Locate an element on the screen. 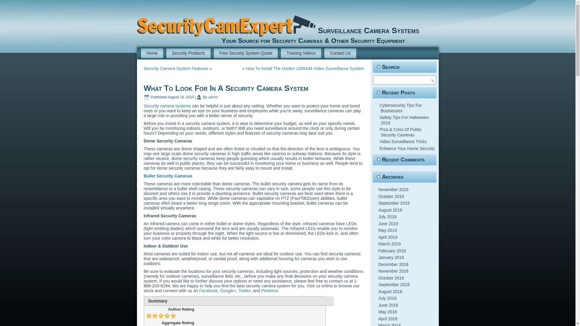  Free Security System Quote is located at coordinates (246, 53).